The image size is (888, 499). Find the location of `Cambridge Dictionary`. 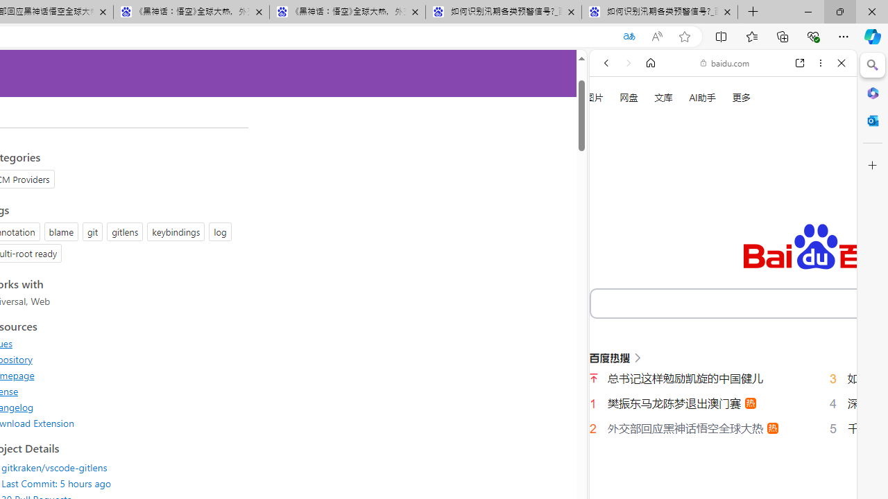

Cambridge Dictionary is located at coordinates (717, 484).